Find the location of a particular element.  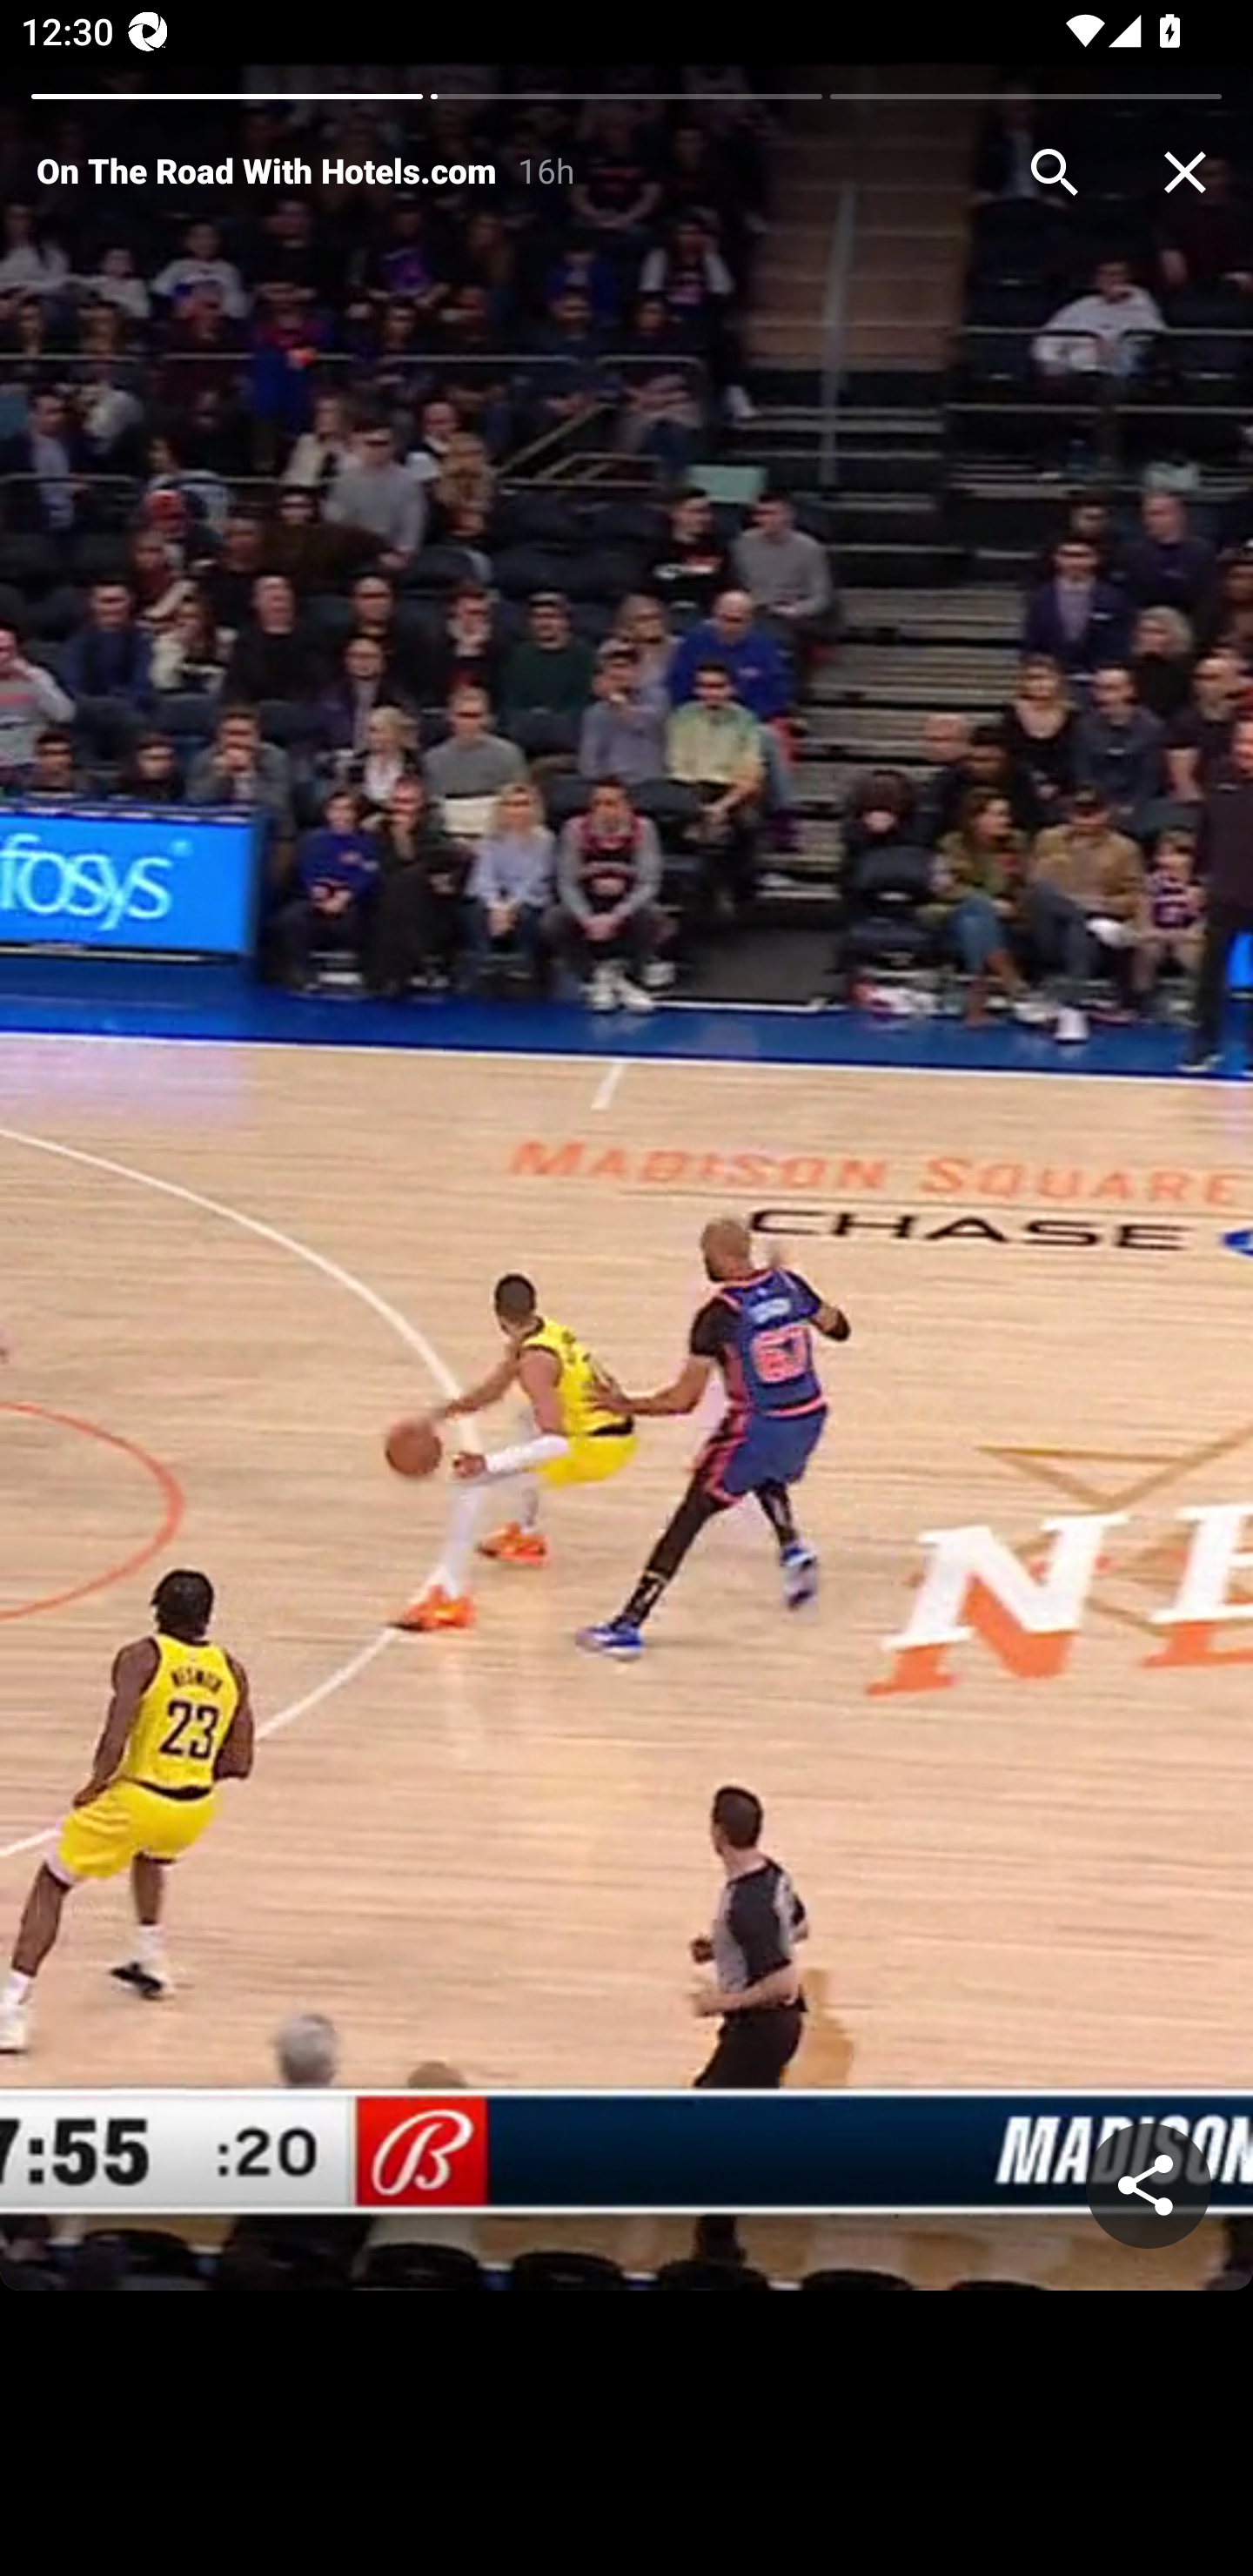

close is located at coordinates (1185, 172).